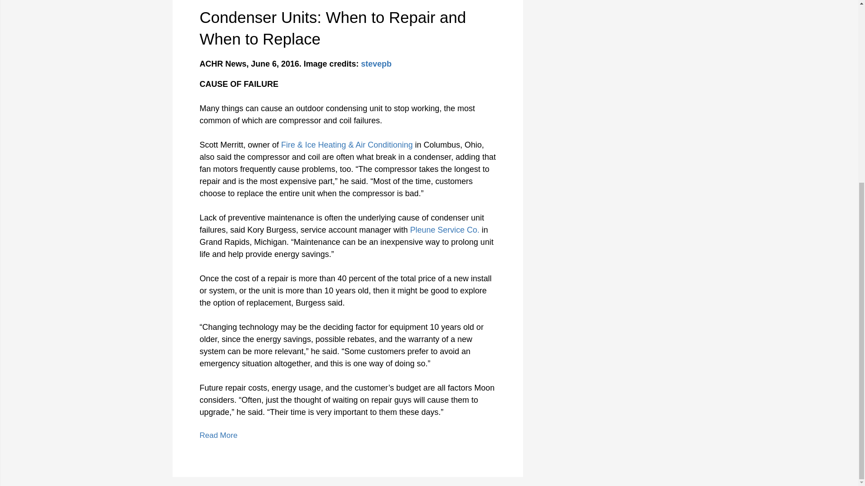  I want to click on Read More, so click(218, 435).